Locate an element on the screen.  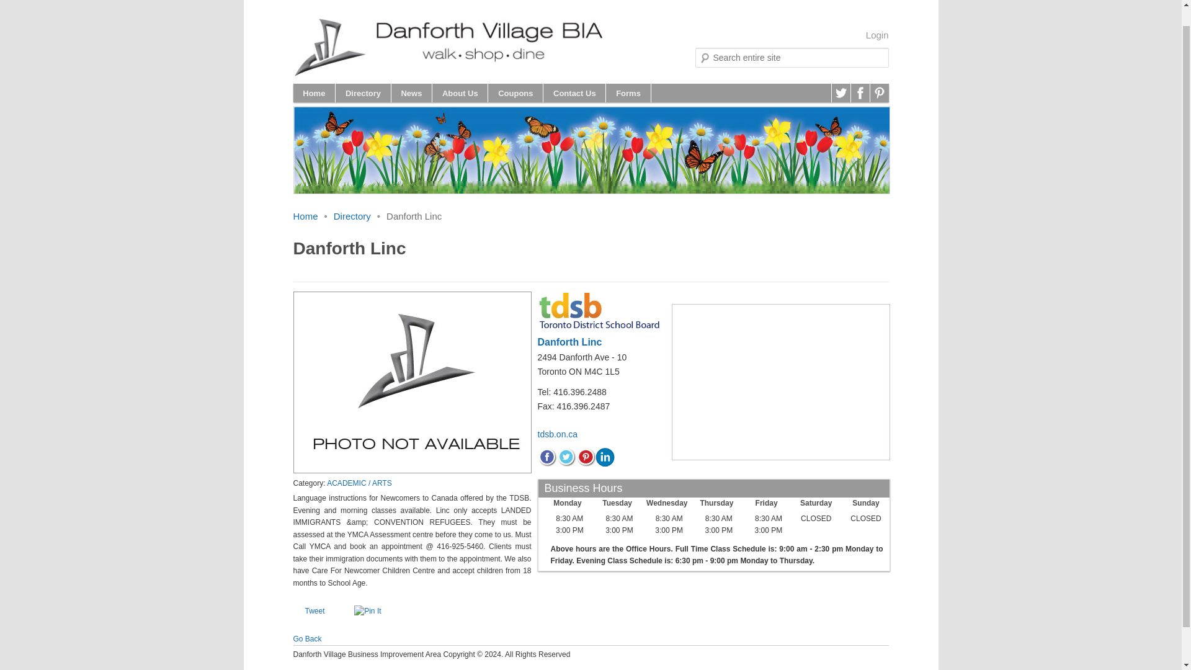
Skip to secondary content is located at coordinates (362, 93).